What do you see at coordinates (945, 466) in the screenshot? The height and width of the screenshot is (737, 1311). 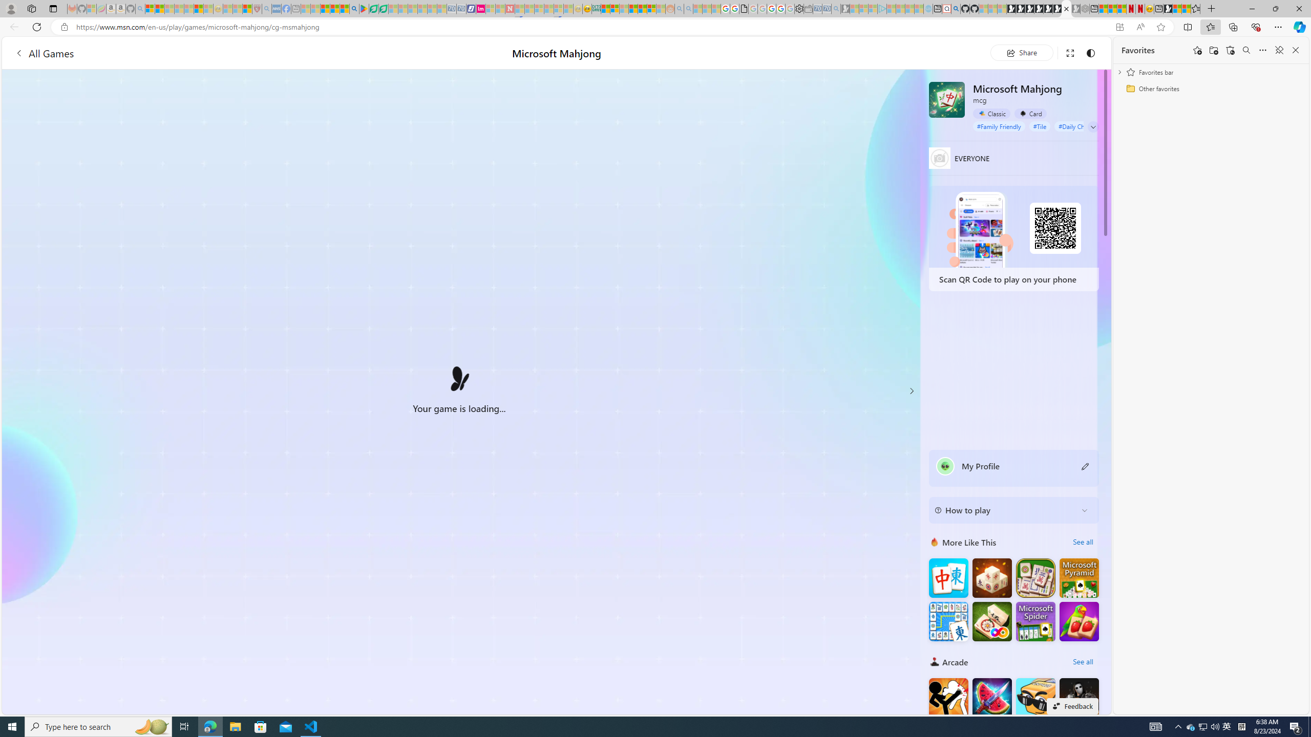 I see `""'s avatar` at bounding box center [945, 466].